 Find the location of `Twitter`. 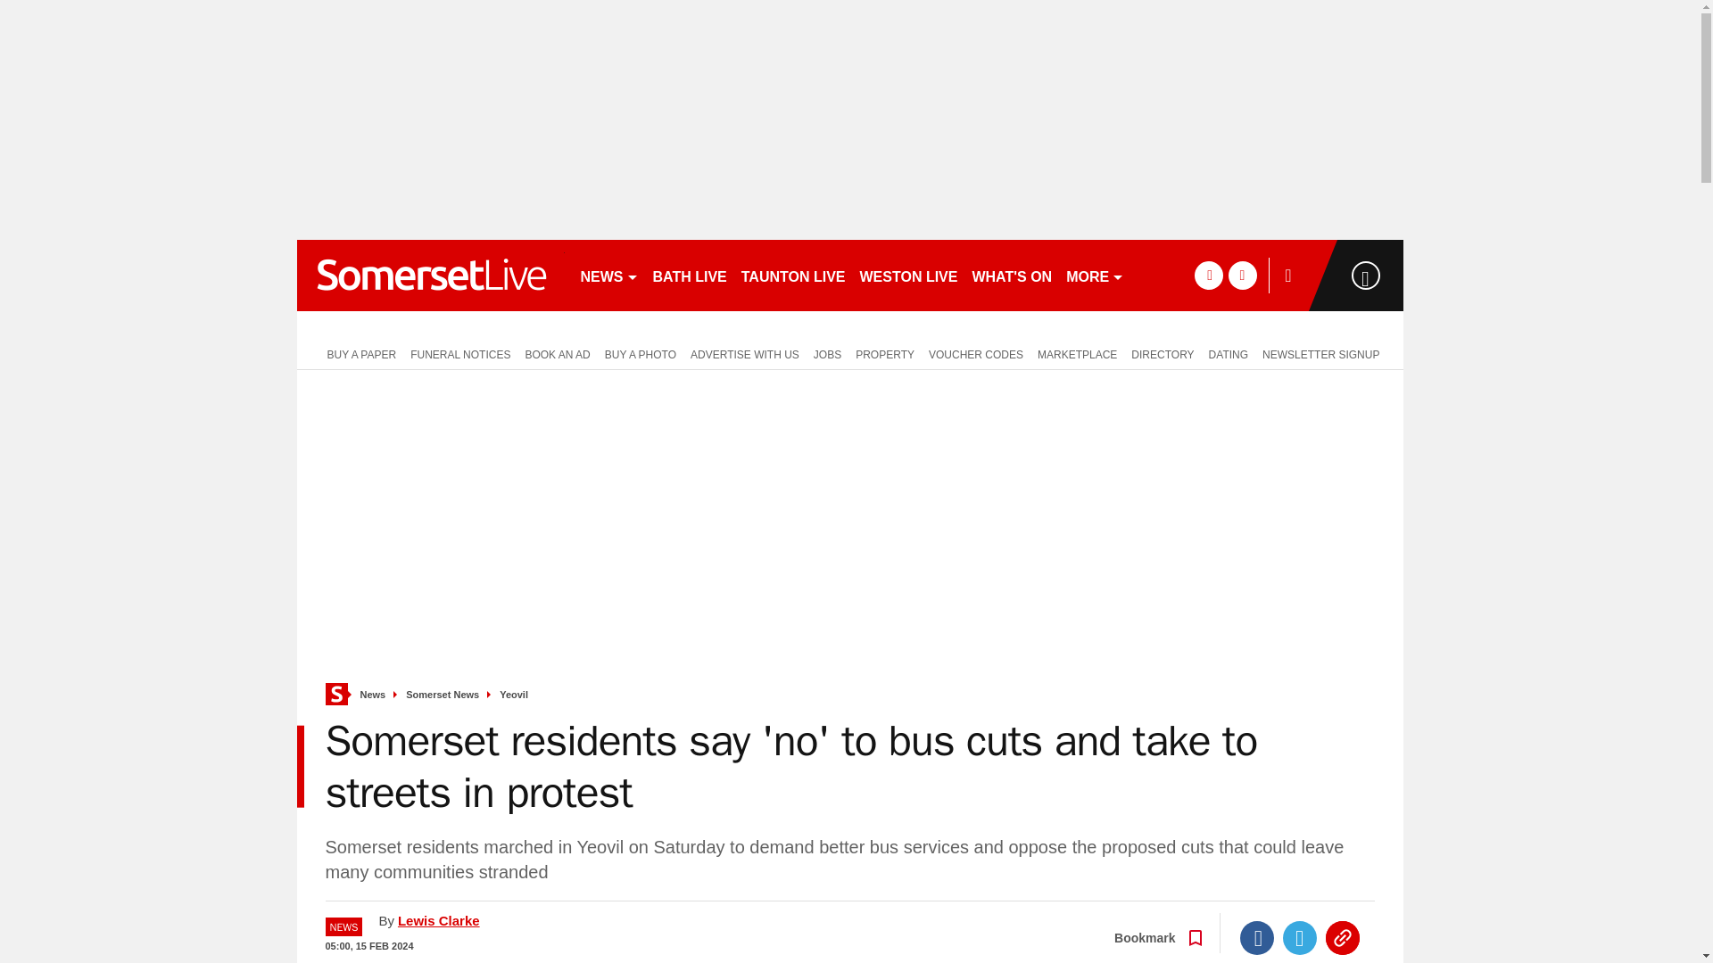

Twitter is located at coordinates (1300, 938).